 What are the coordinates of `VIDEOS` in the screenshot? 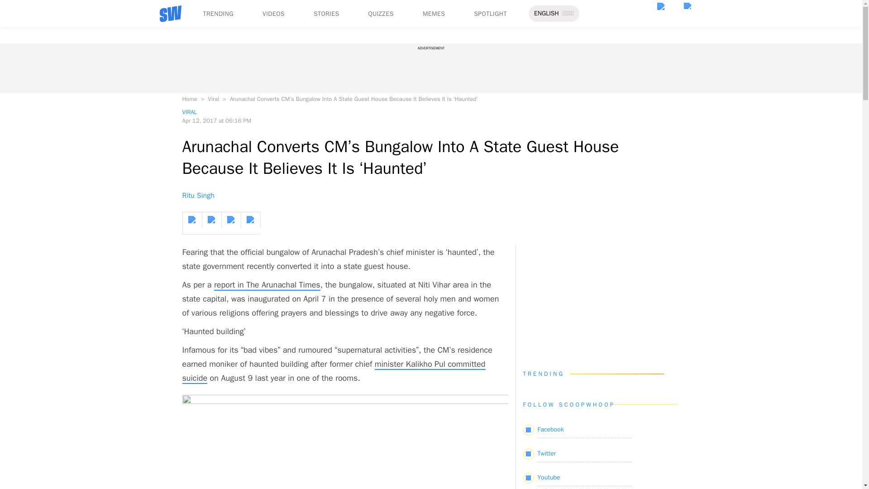 It's located at (273, 14).